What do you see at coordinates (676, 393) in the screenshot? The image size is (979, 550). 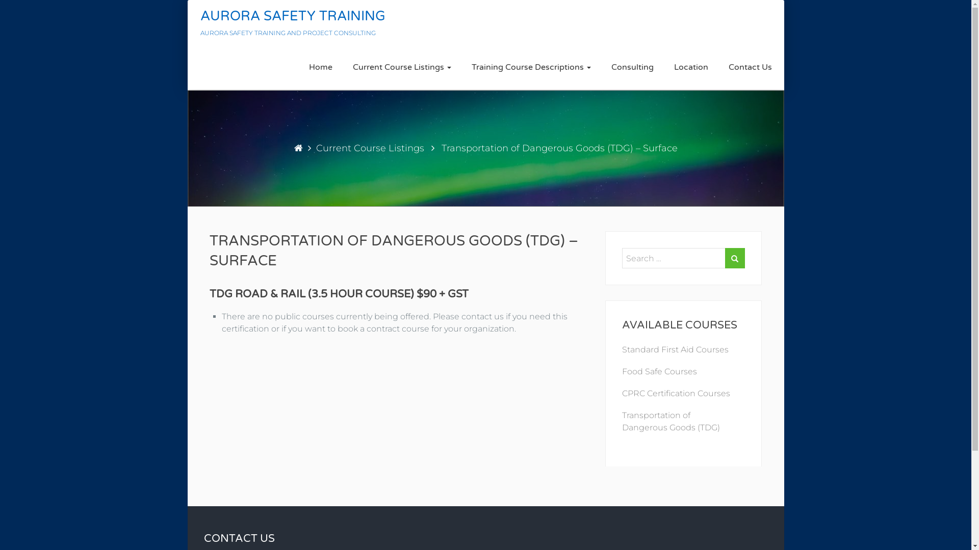 I see `CPRC Certification Courses` at bounding box center [676, 393].